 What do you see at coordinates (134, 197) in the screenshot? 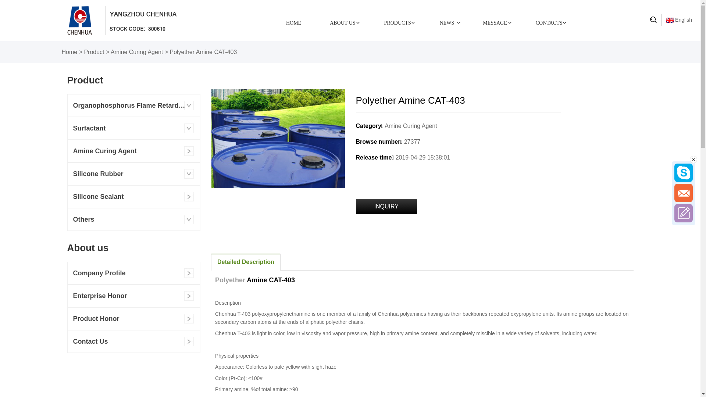
I see `Silicone Sealant` at bounding box center [134, 197].